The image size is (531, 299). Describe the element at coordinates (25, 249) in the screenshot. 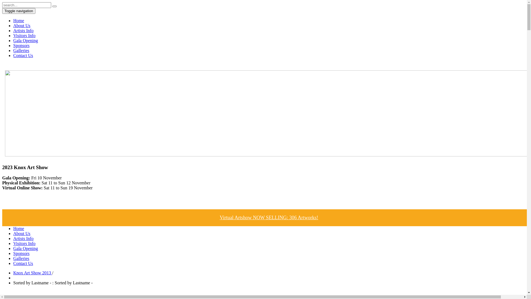

I see `Gala Opening` at that location.